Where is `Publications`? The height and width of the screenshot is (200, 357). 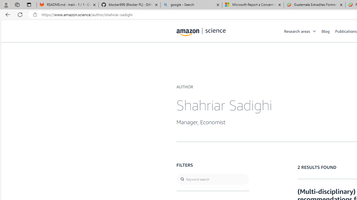 Publications is located at coordinates (346, 31).